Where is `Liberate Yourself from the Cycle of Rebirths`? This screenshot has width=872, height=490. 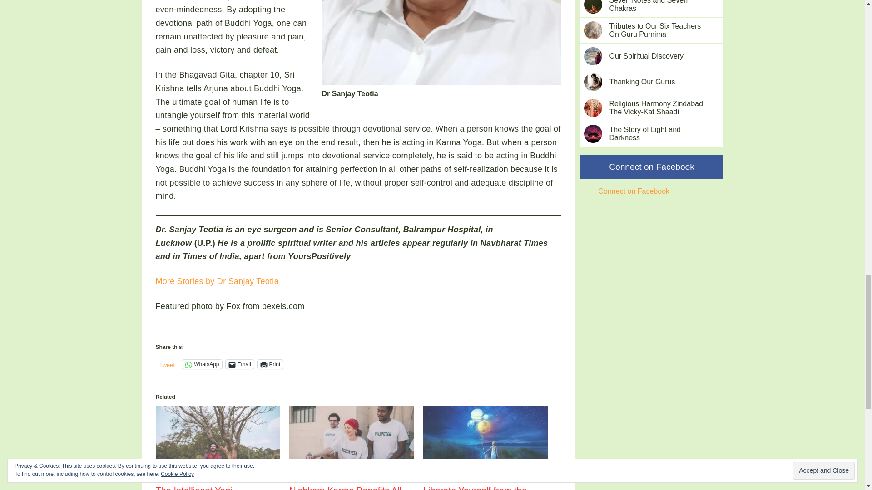
Liberate Yourself from the Cycle of Rebirths is located at coordinates (475, 488).